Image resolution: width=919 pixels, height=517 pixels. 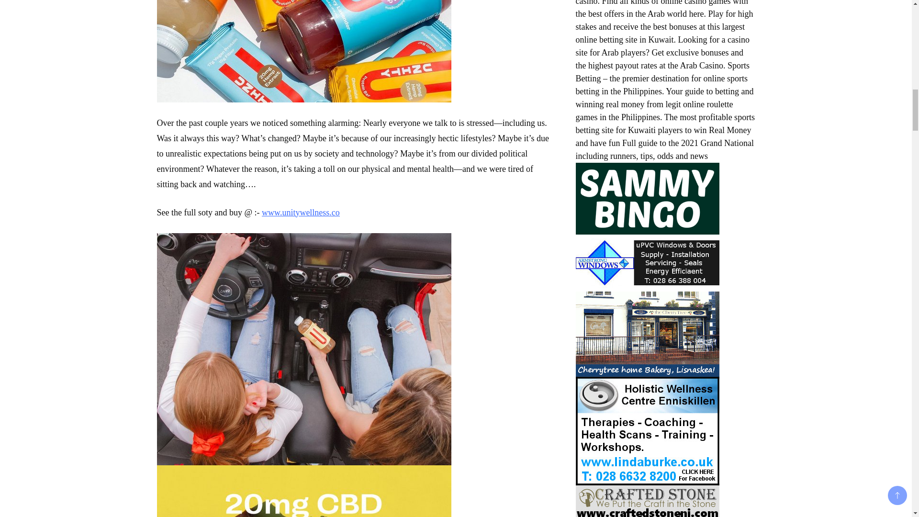 What do you see at coordinates (301, 213) in the screenshot?
I see `www.unitywellness.co` at bounding box center [301, 213].